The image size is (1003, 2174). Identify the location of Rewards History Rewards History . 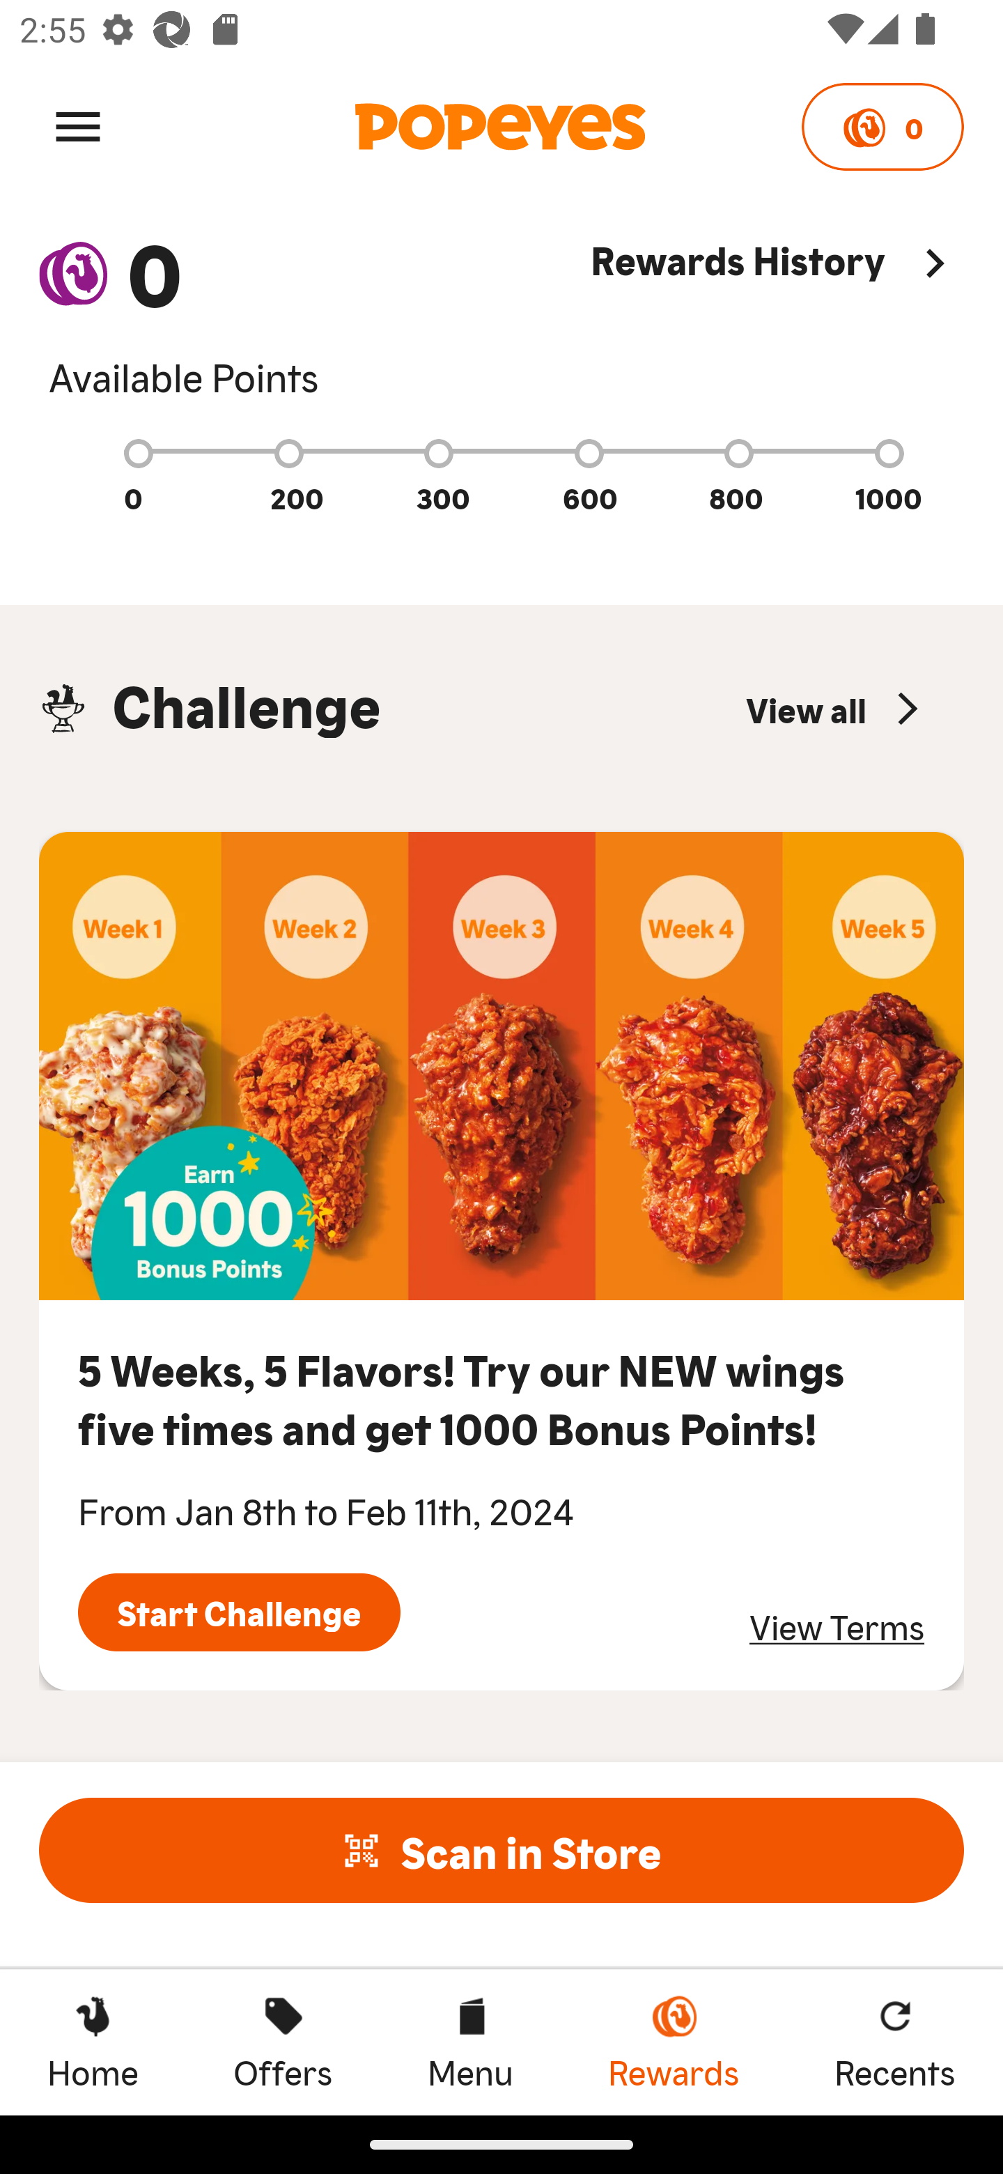
(777, 317).